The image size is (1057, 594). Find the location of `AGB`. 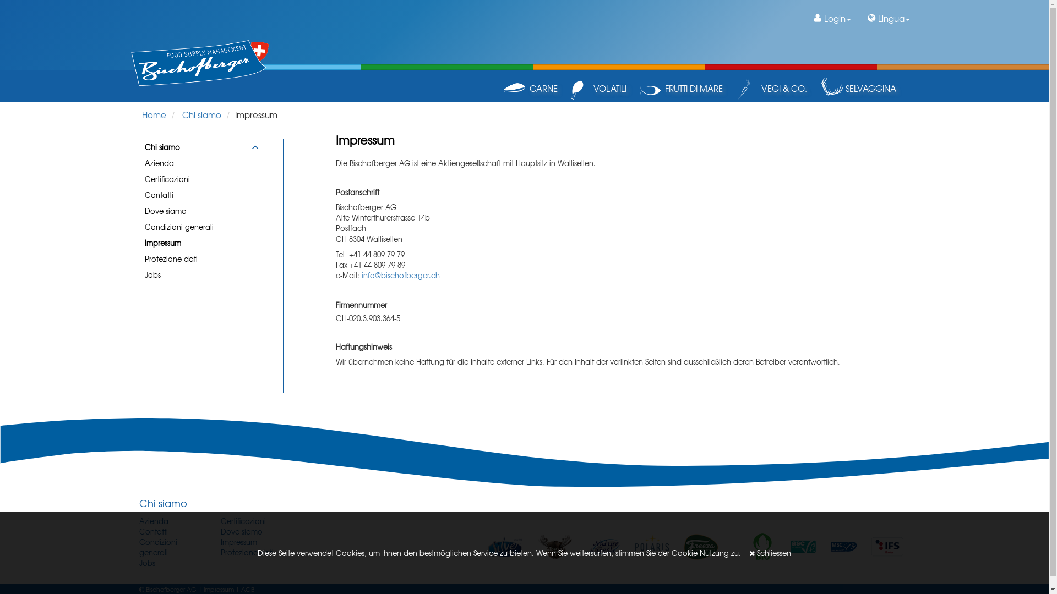

AGB is located at coordinates (248, 590).